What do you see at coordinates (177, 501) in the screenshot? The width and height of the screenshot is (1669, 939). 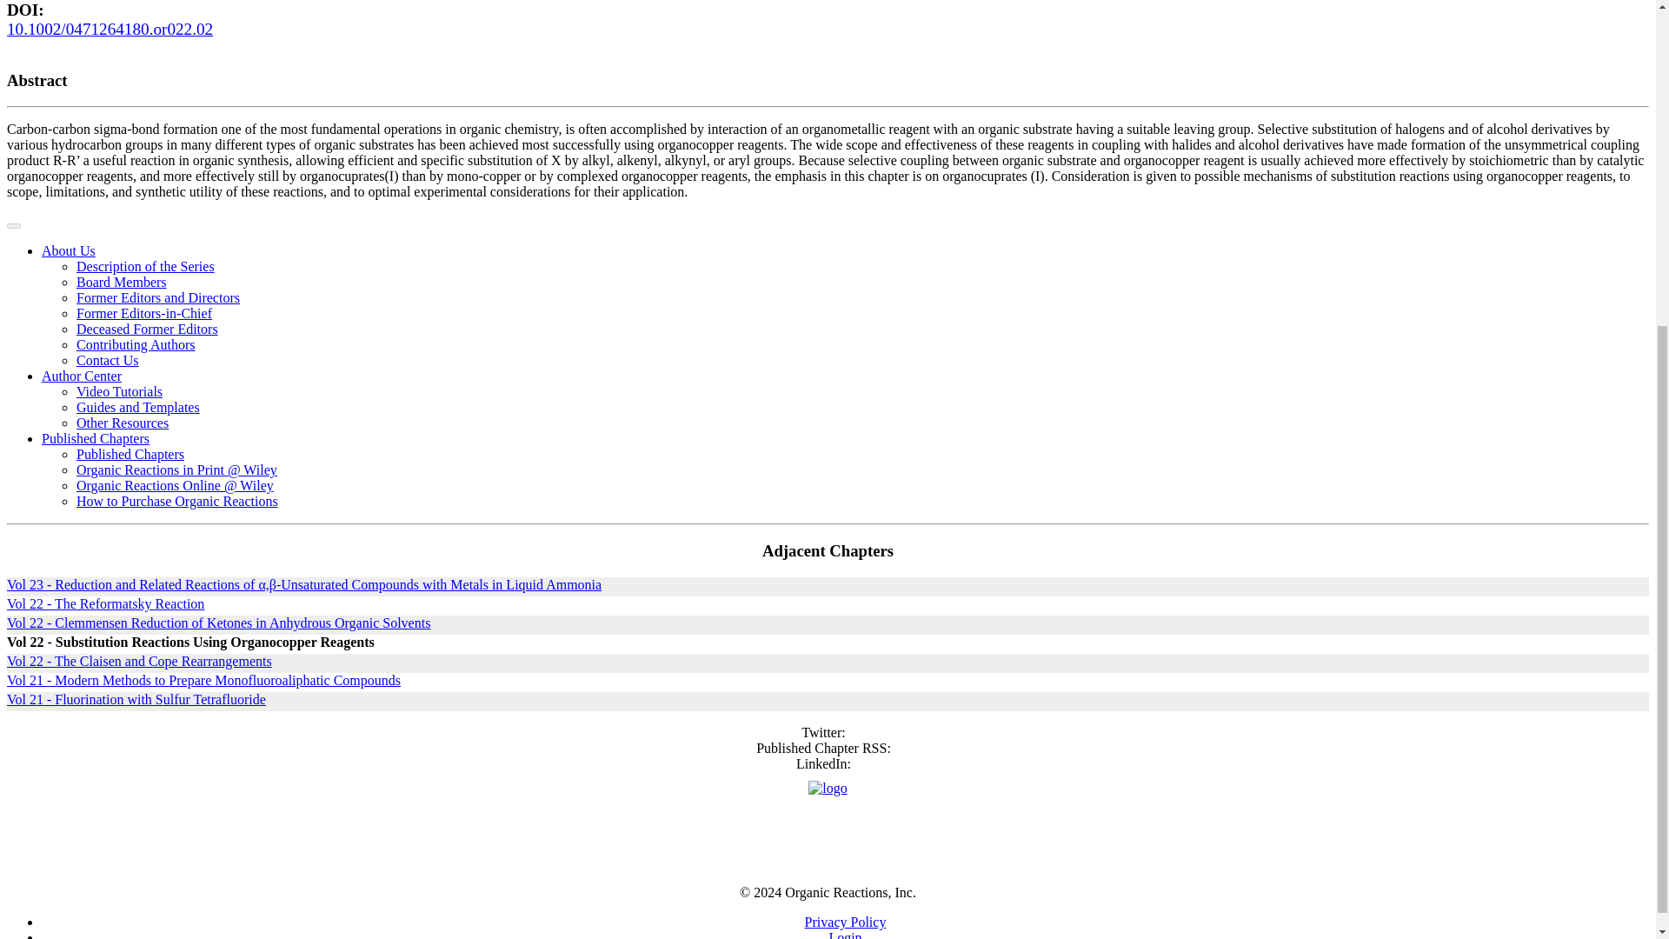 I see `How to Purchase Organic Reactions` at bounding box center [177, 501].